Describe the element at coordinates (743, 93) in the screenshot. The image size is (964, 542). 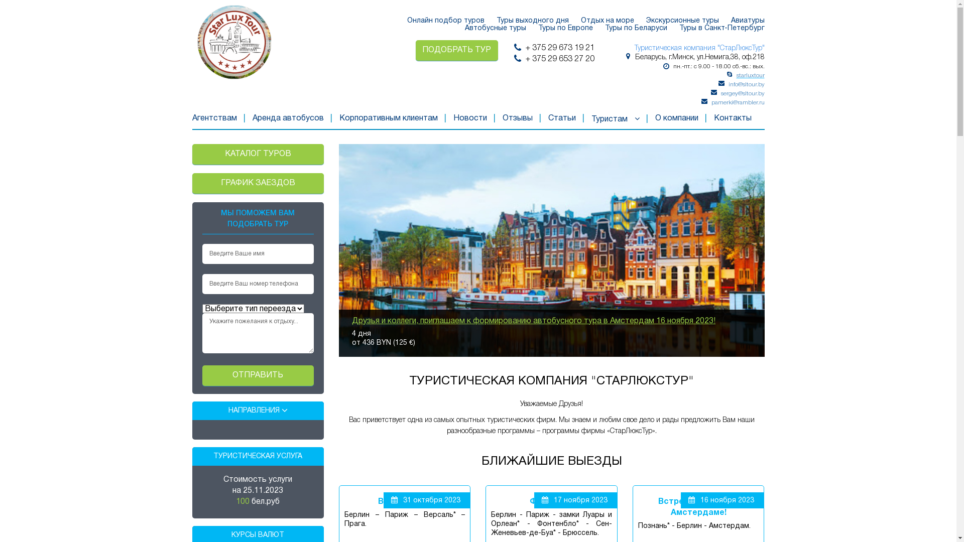
I see `sergey@sltour.by` at that location.